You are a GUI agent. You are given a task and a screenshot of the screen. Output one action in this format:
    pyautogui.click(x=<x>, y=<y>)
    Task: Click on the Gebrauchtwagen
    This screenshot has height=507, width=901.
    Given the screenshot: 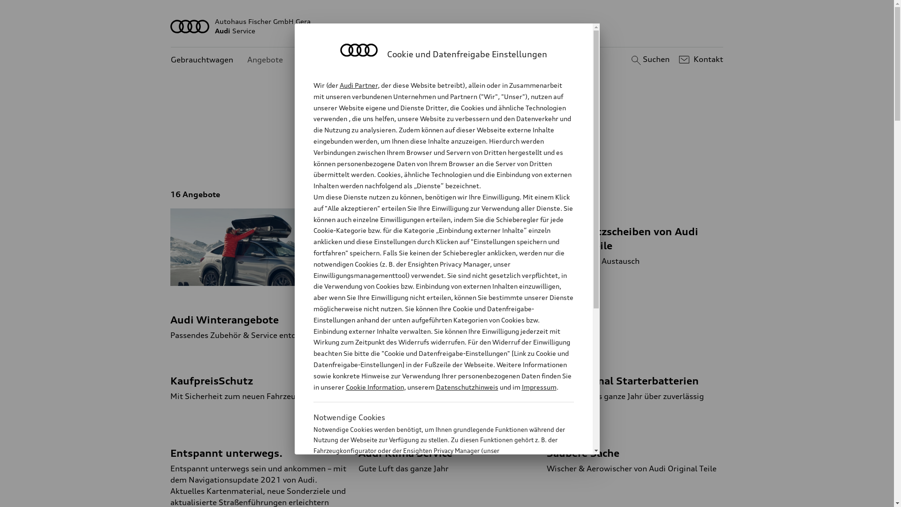 What is the action you would take?
    pyautogui.click(x=202, y=60)
    